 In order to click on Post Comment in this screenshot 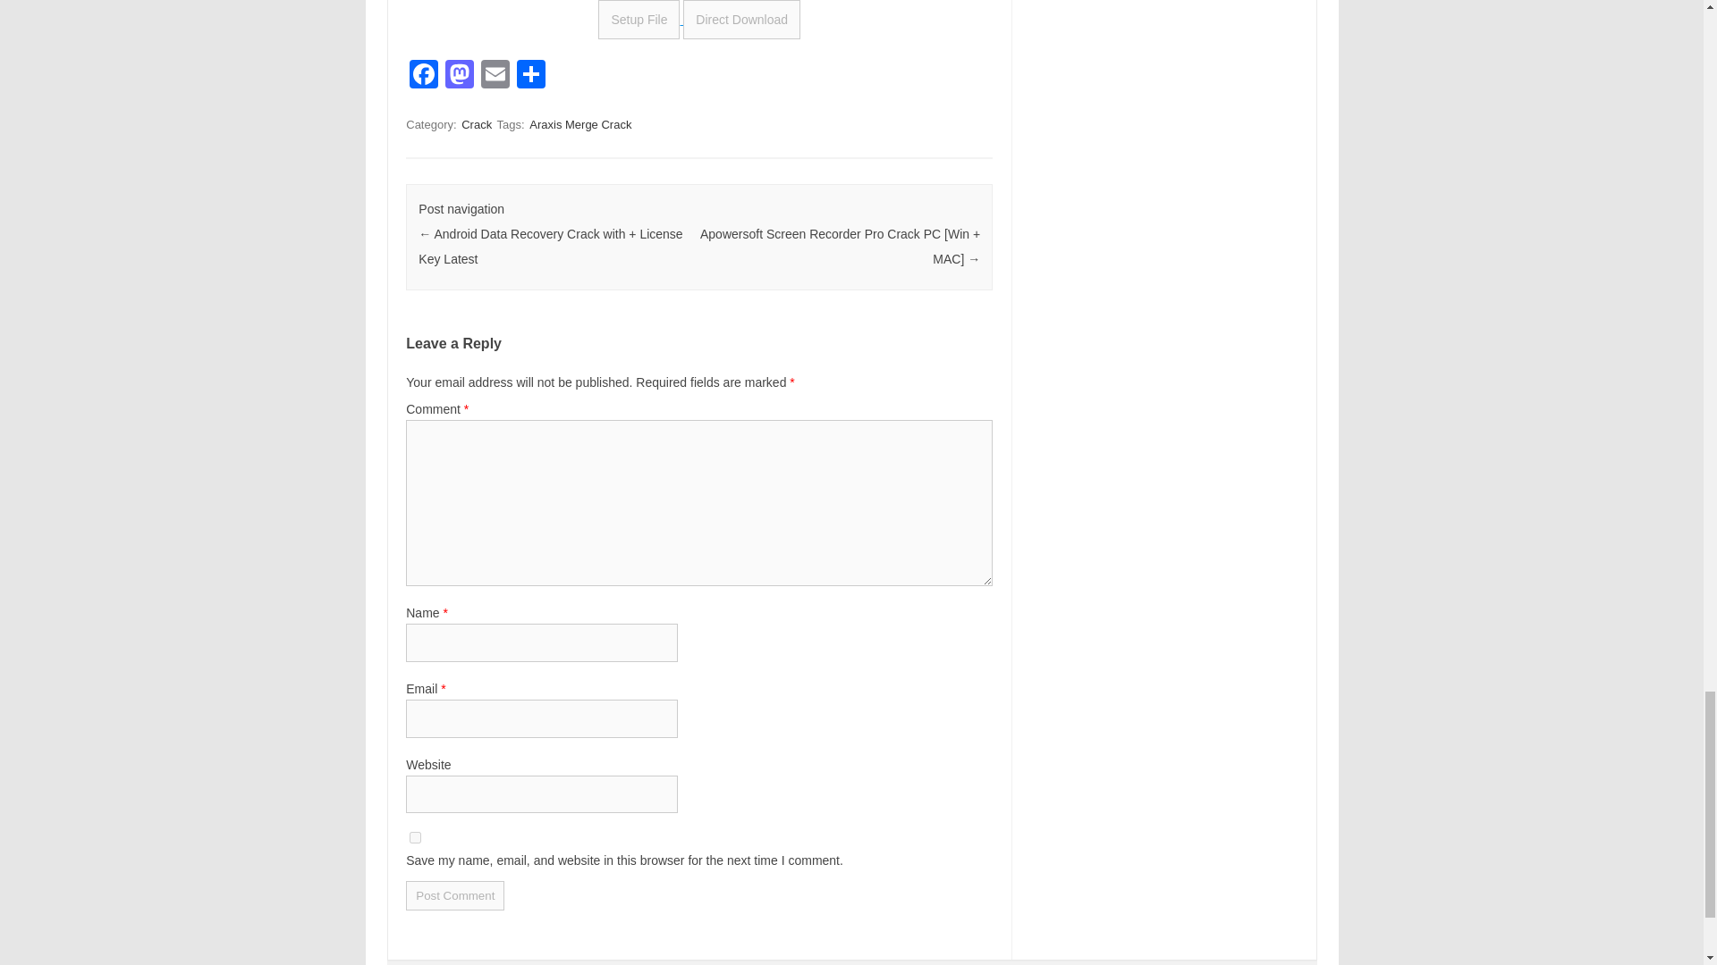, I will do `click(454, 895)`.